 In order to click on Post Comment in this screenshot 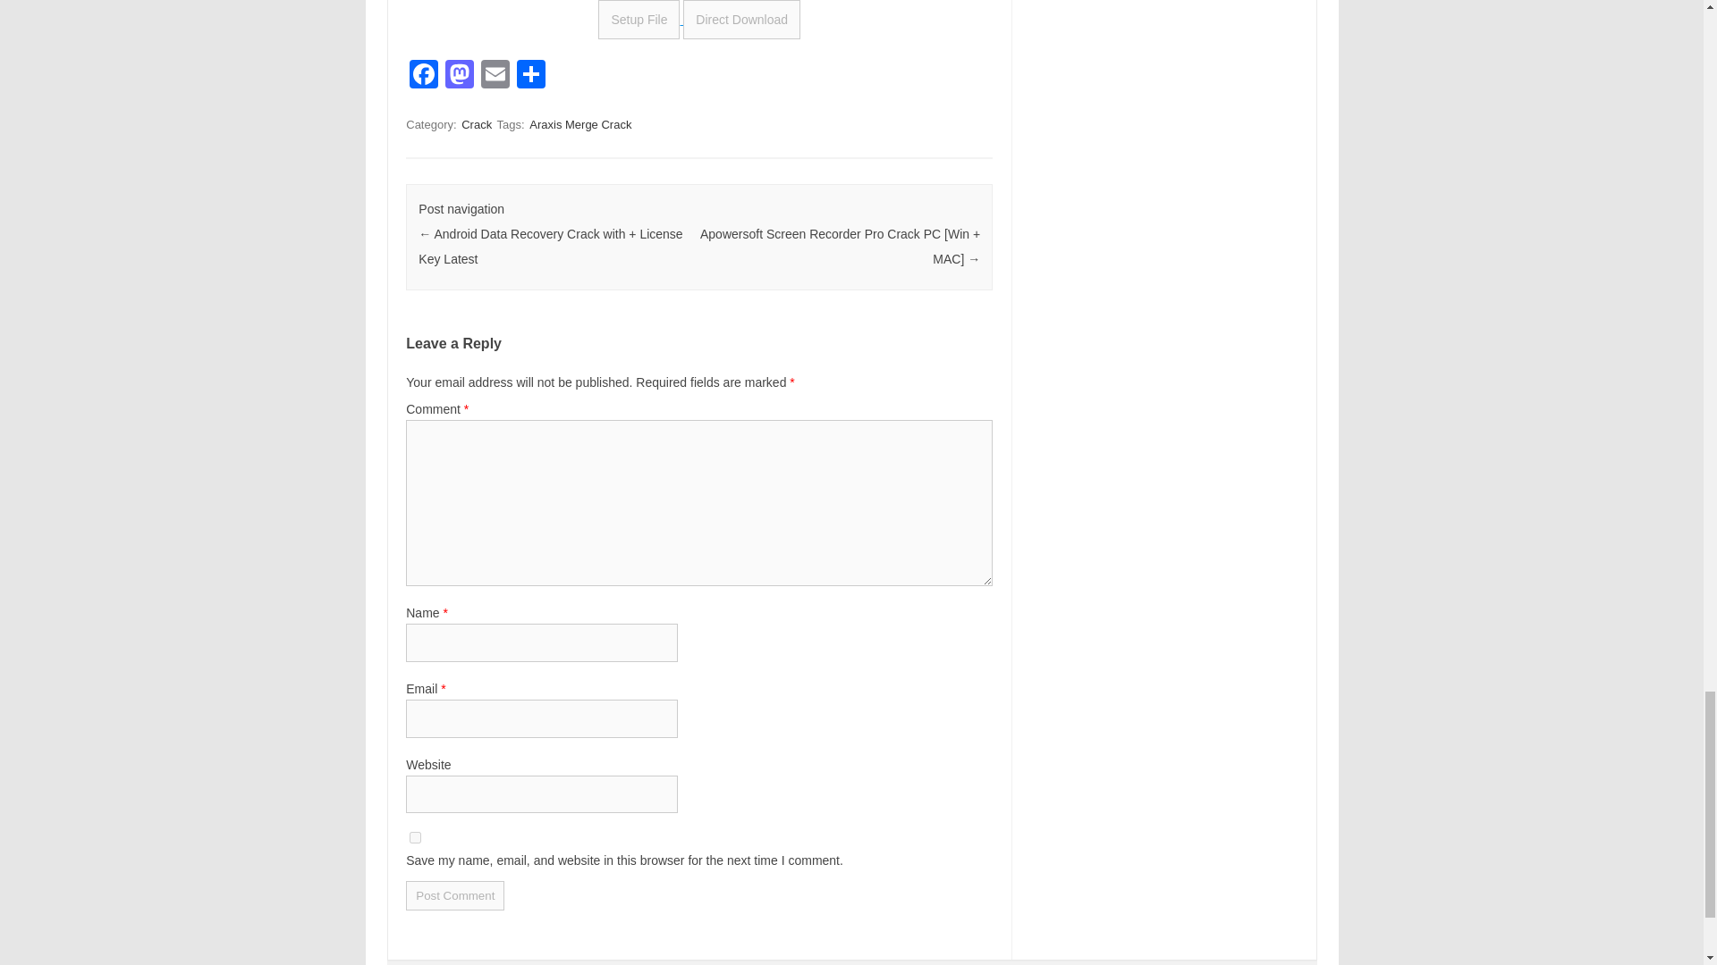, I will do `click(454, 895)`.